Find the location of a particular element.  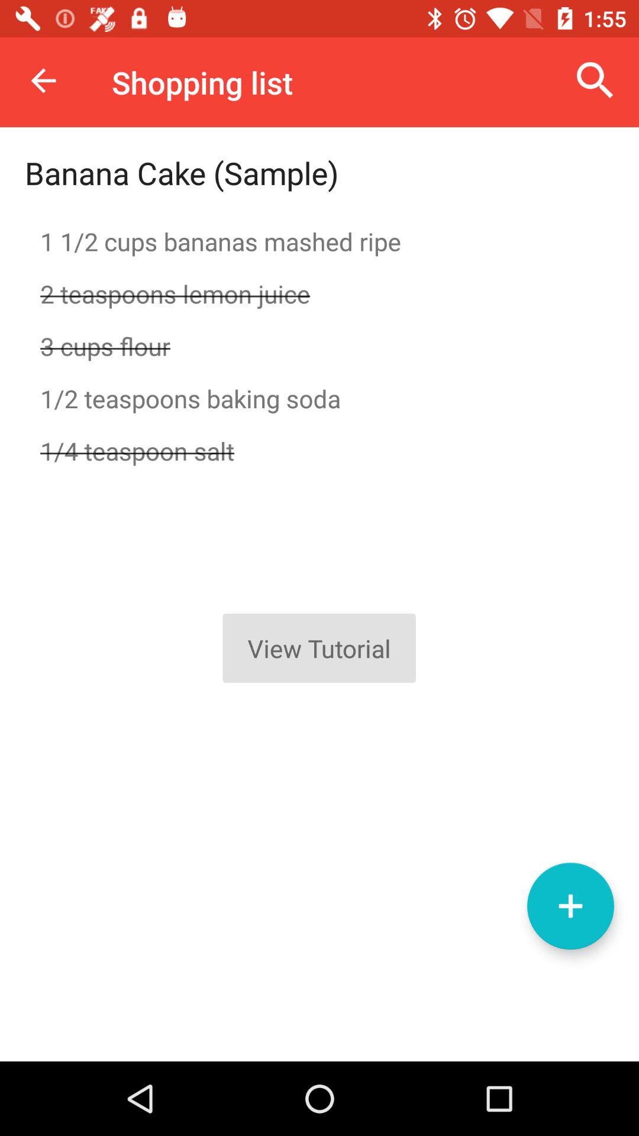

turn on item above 1 2 teaspoons is located at coordinates (319, 346).